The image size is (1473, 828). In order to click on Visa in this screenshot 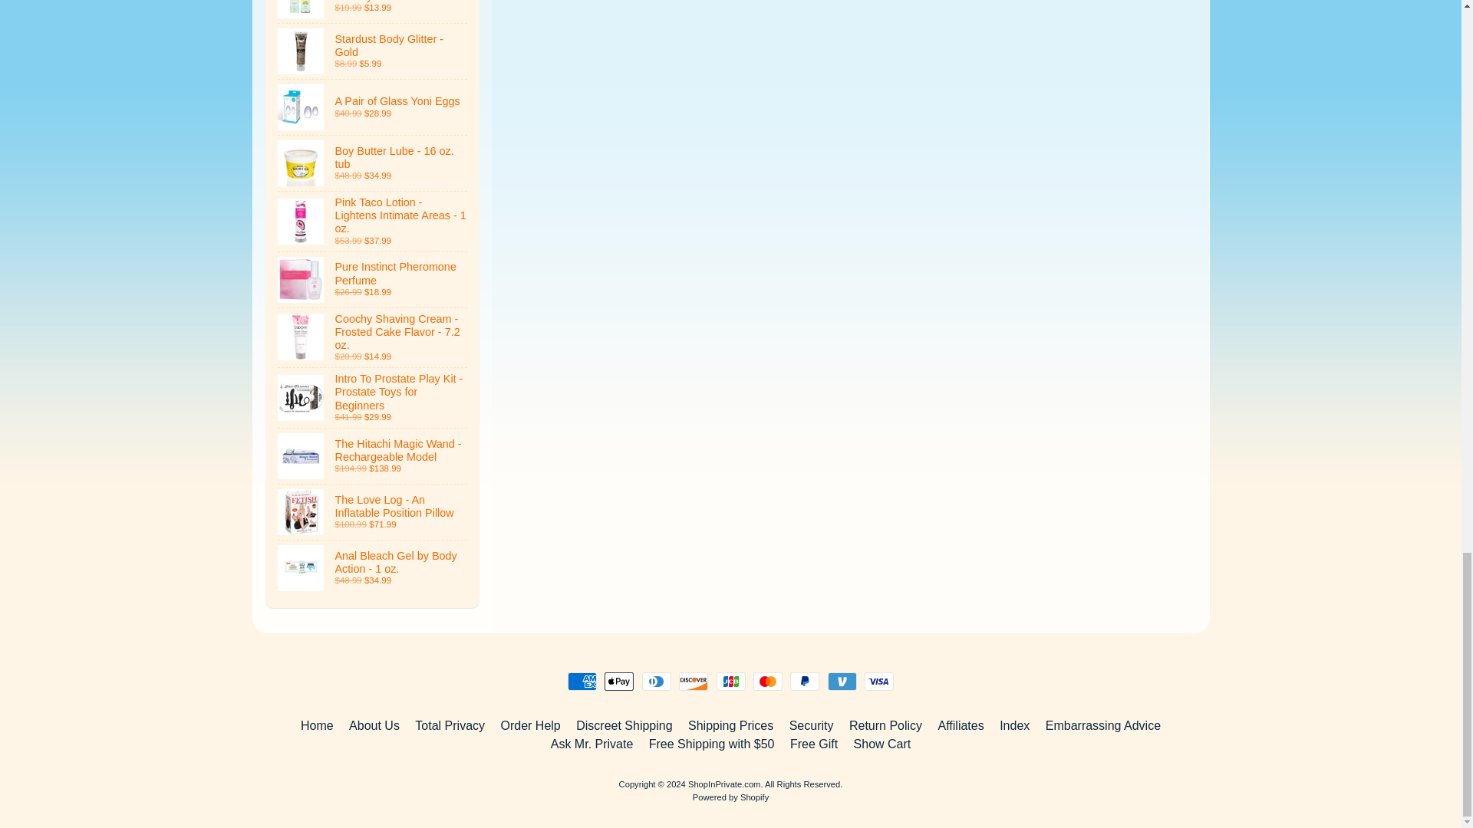, I will do `click(879, 681)`.